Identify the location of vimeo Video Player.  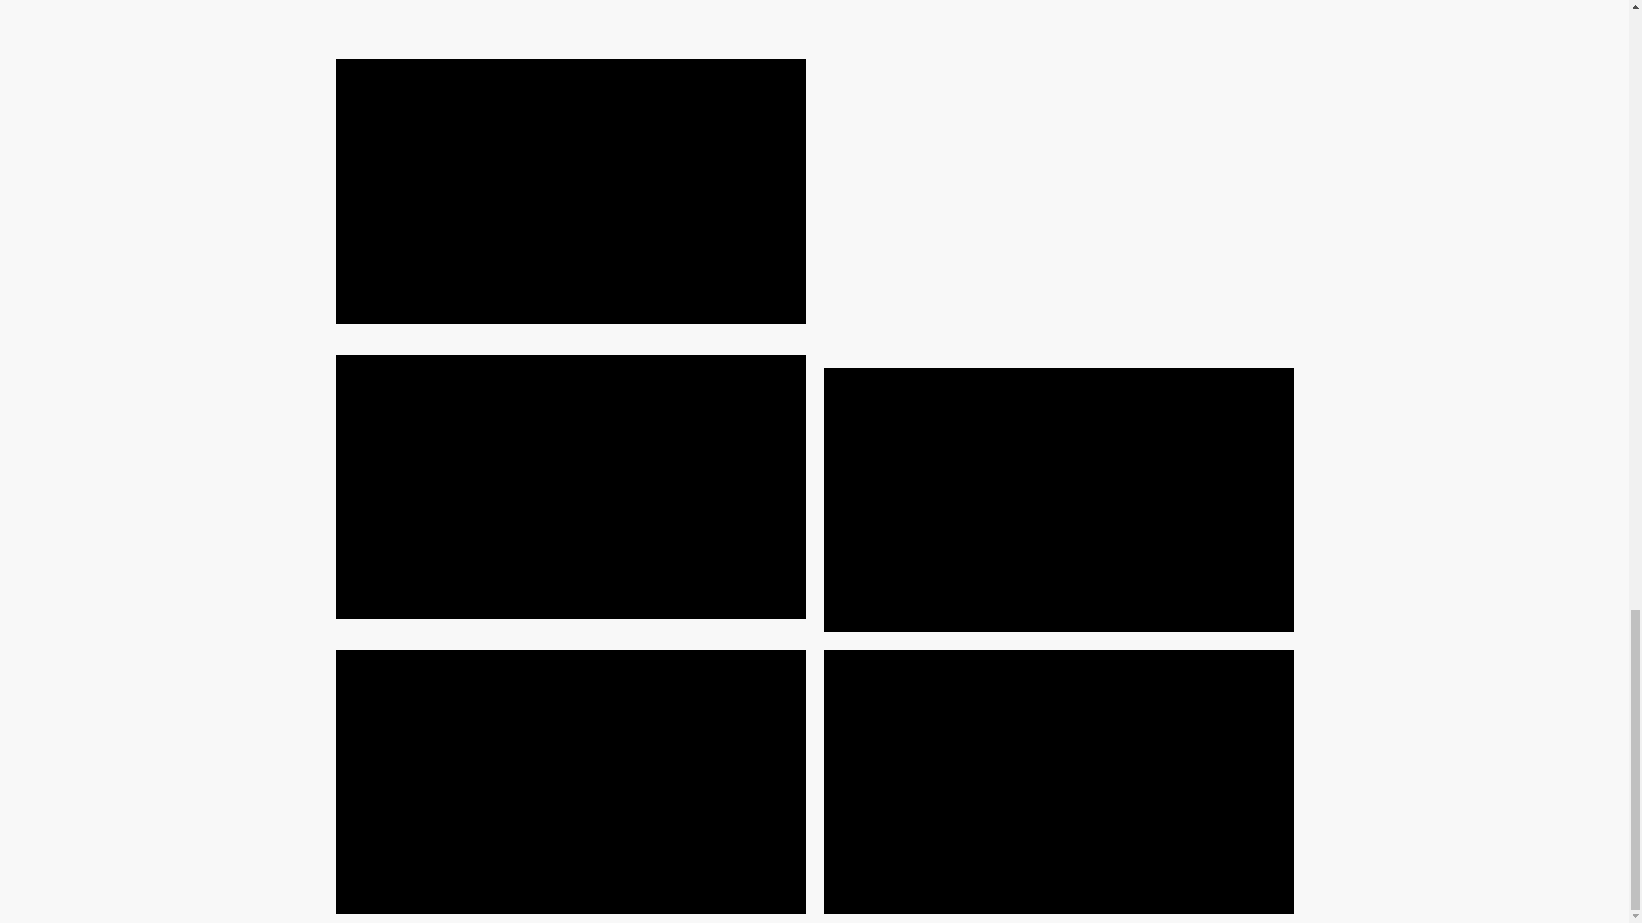
(570, 781).